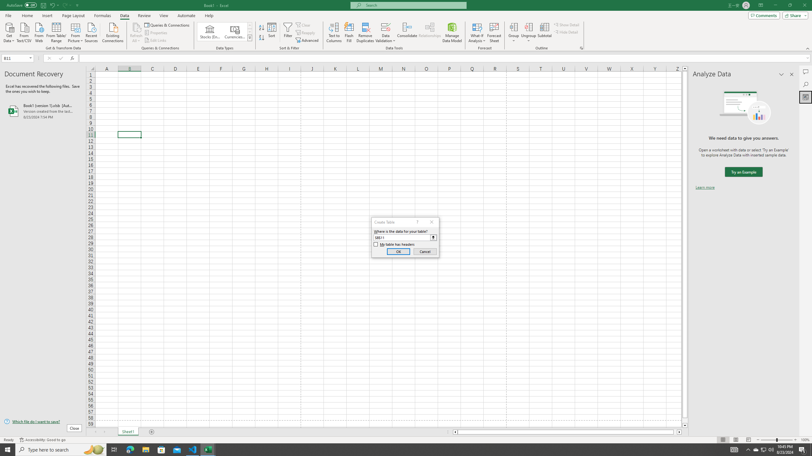  Describe the element at coordinates (494, 33) in the screenshot. I see `Forecast Sheet` at that location.